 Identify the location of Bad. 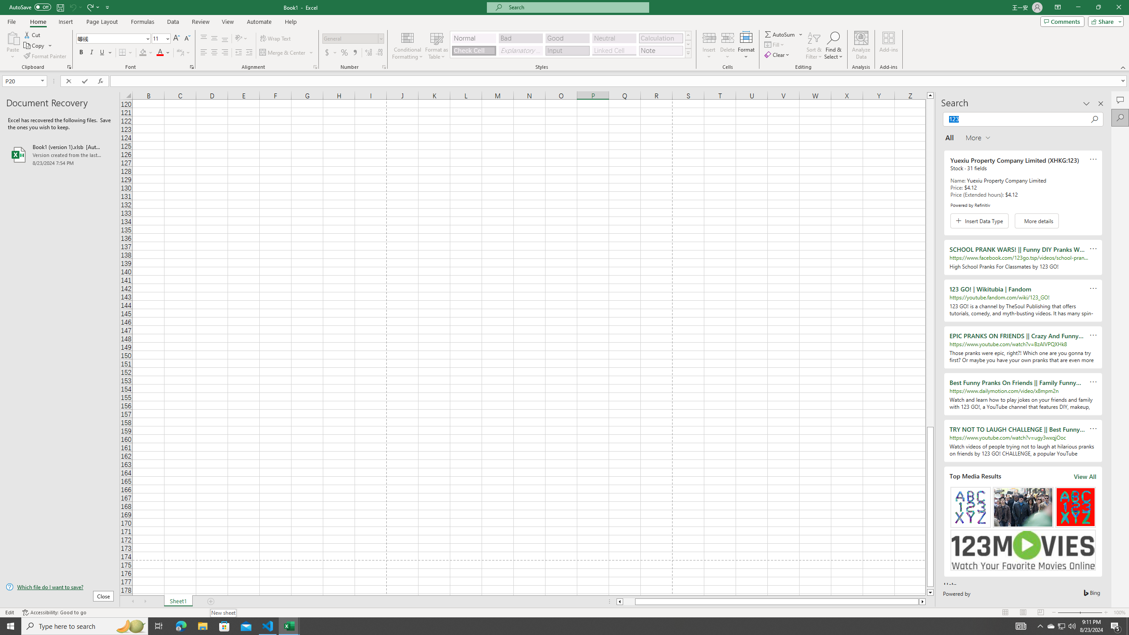
(520, 38).